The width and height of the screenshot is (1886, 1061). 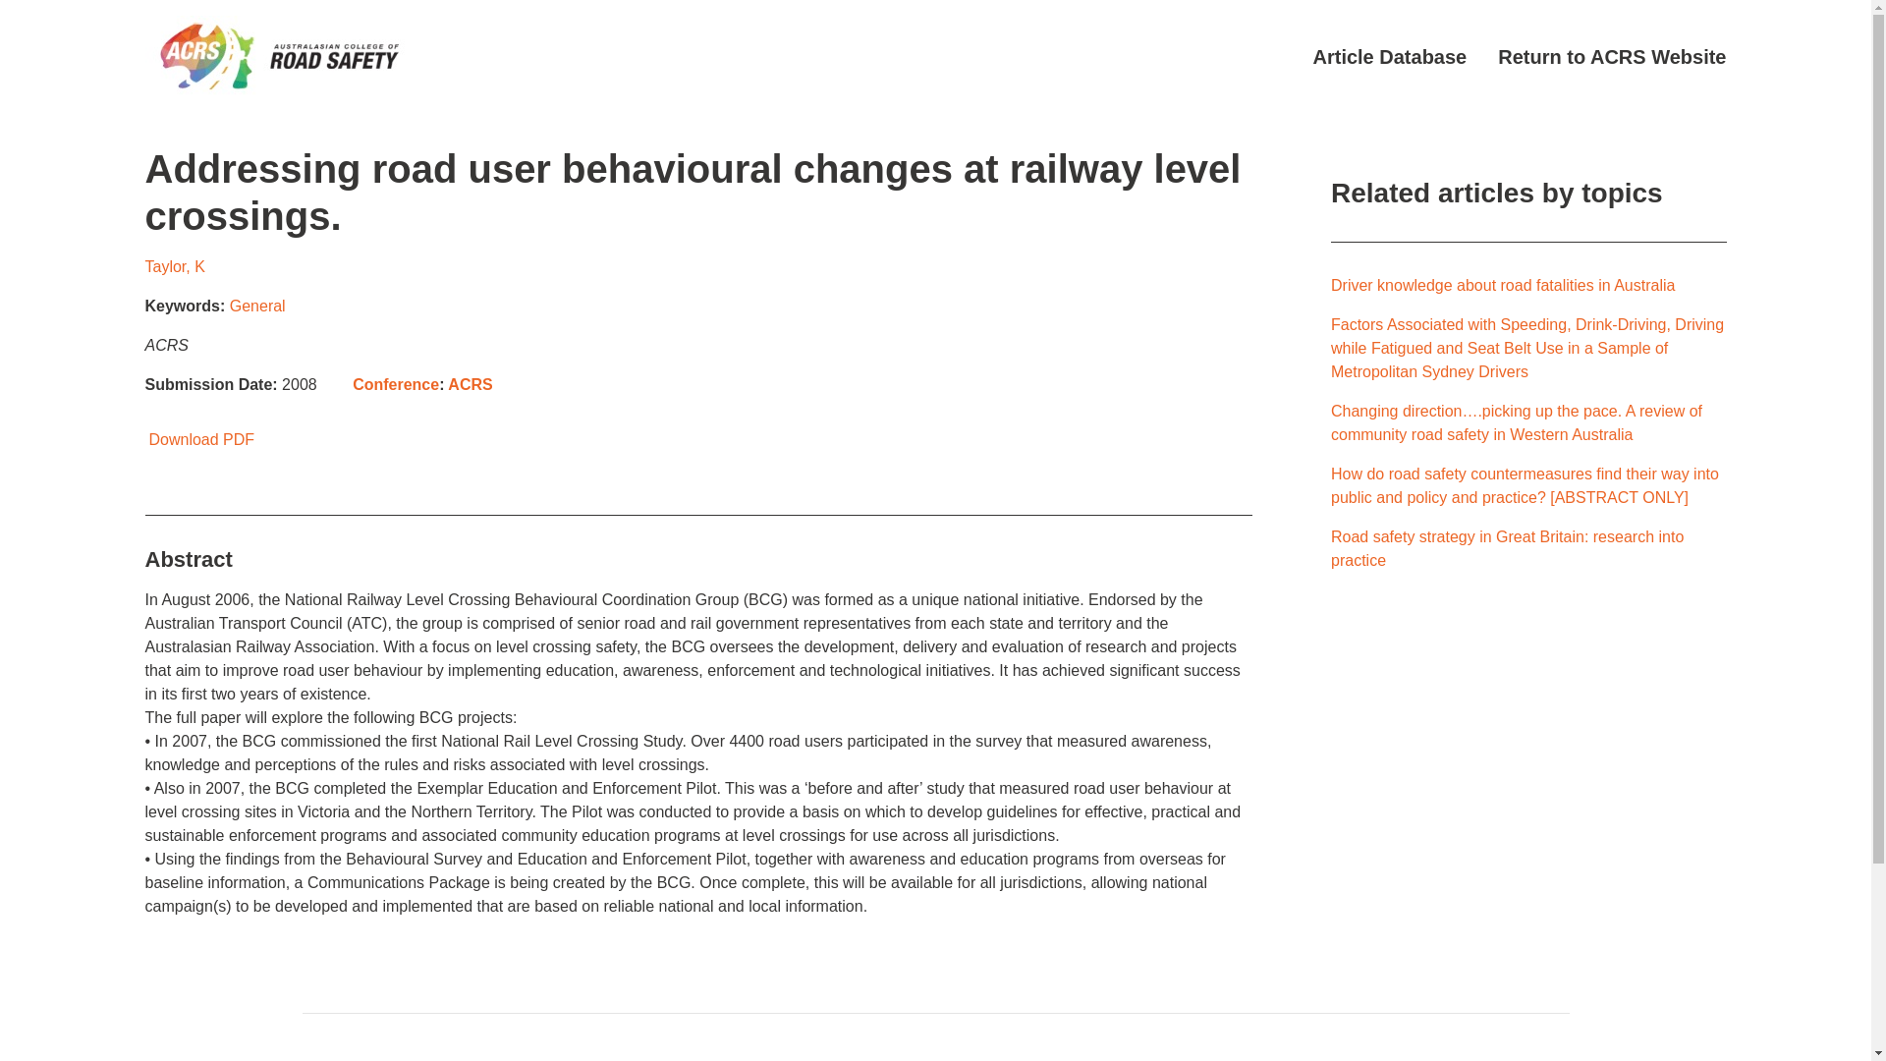 I want to click on Taylor, K, so click(x=175, y=266).